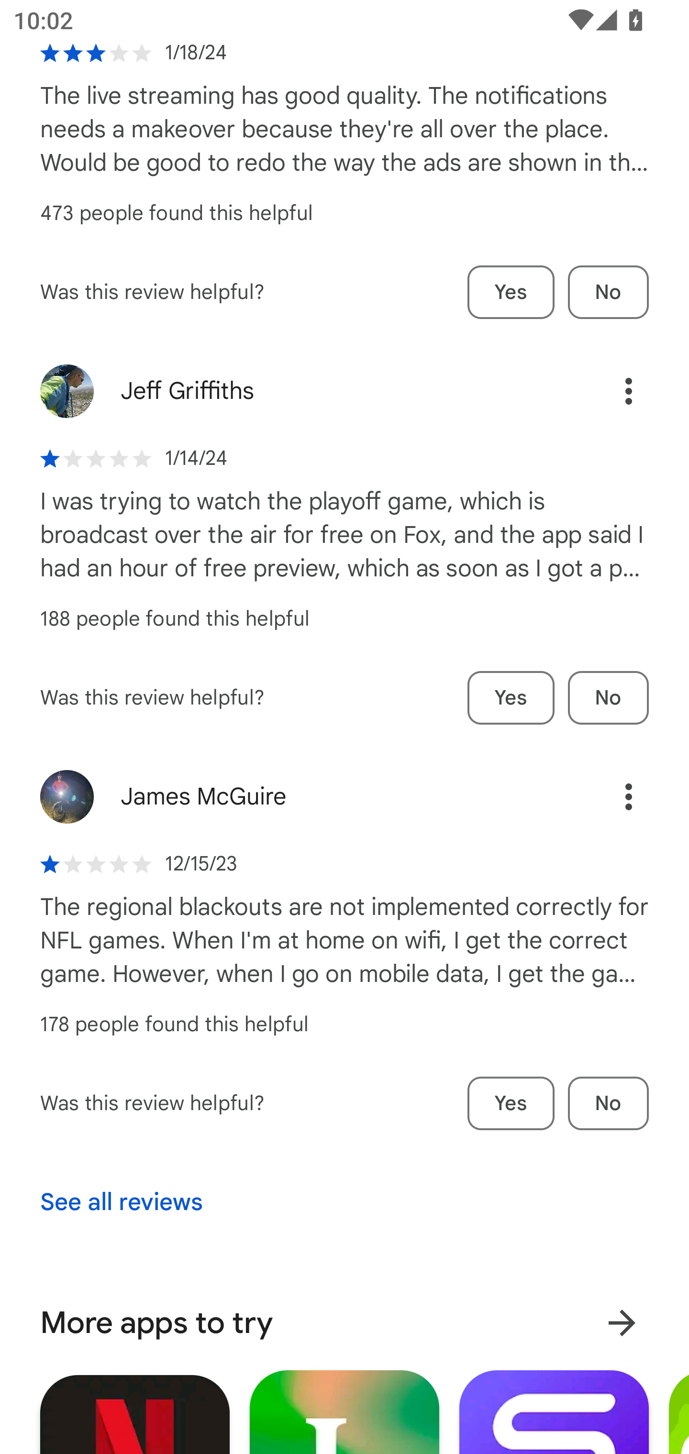  What do you see at coordinates (121, 1202) in the screenshot?
I see `See all reviews` at bounding box center [121, 1202].